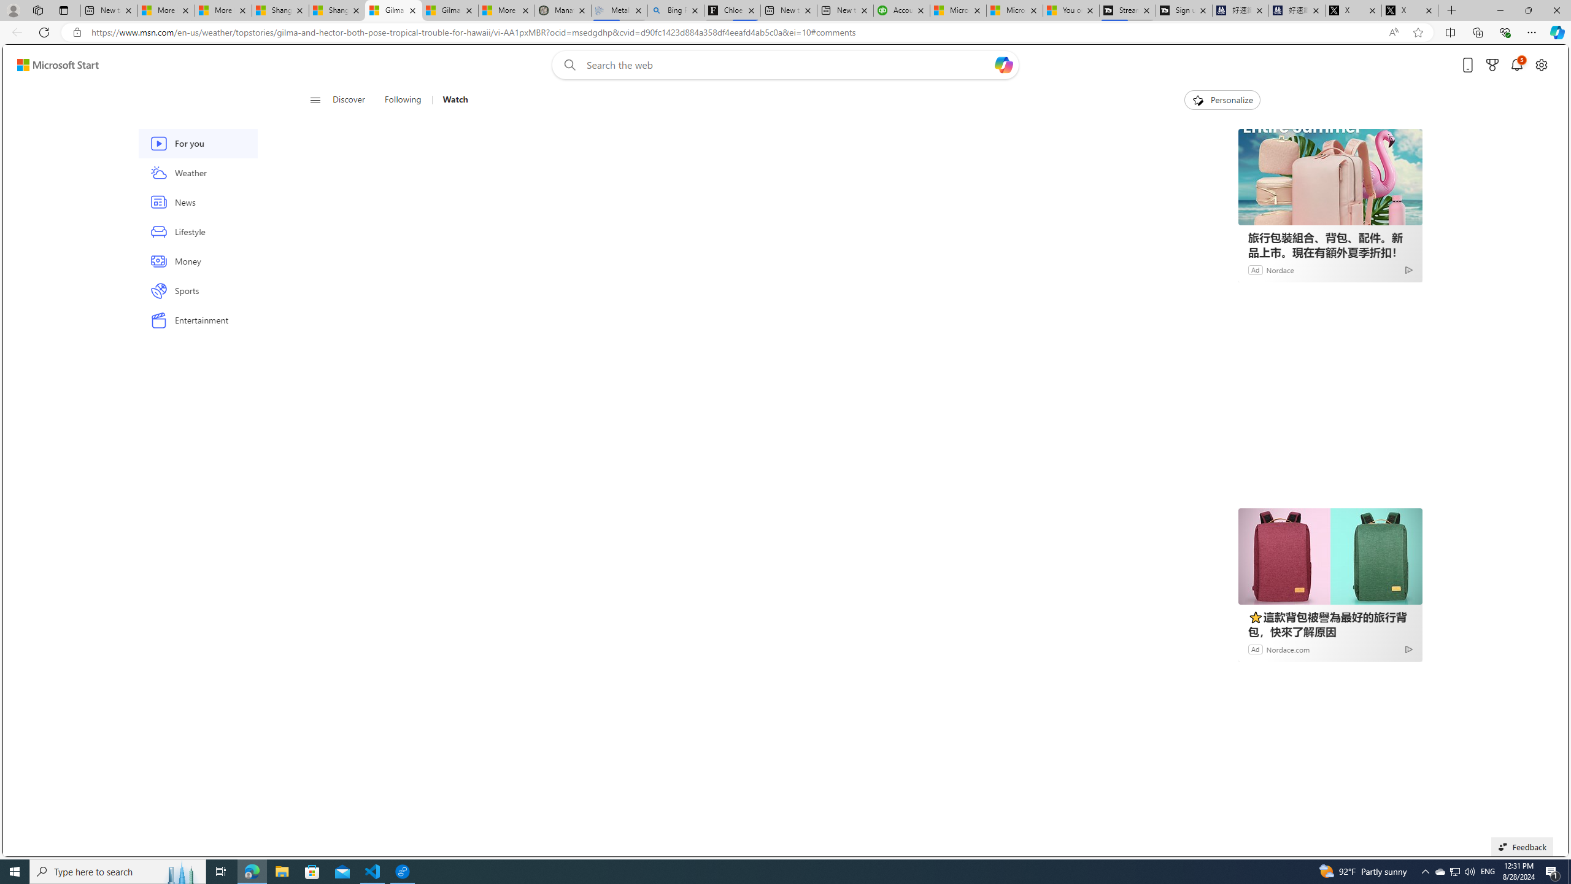 This screenshot has height=884, width=1571. I want to click on To get missing image descriptions, open the context menu., so click(1197, 99).